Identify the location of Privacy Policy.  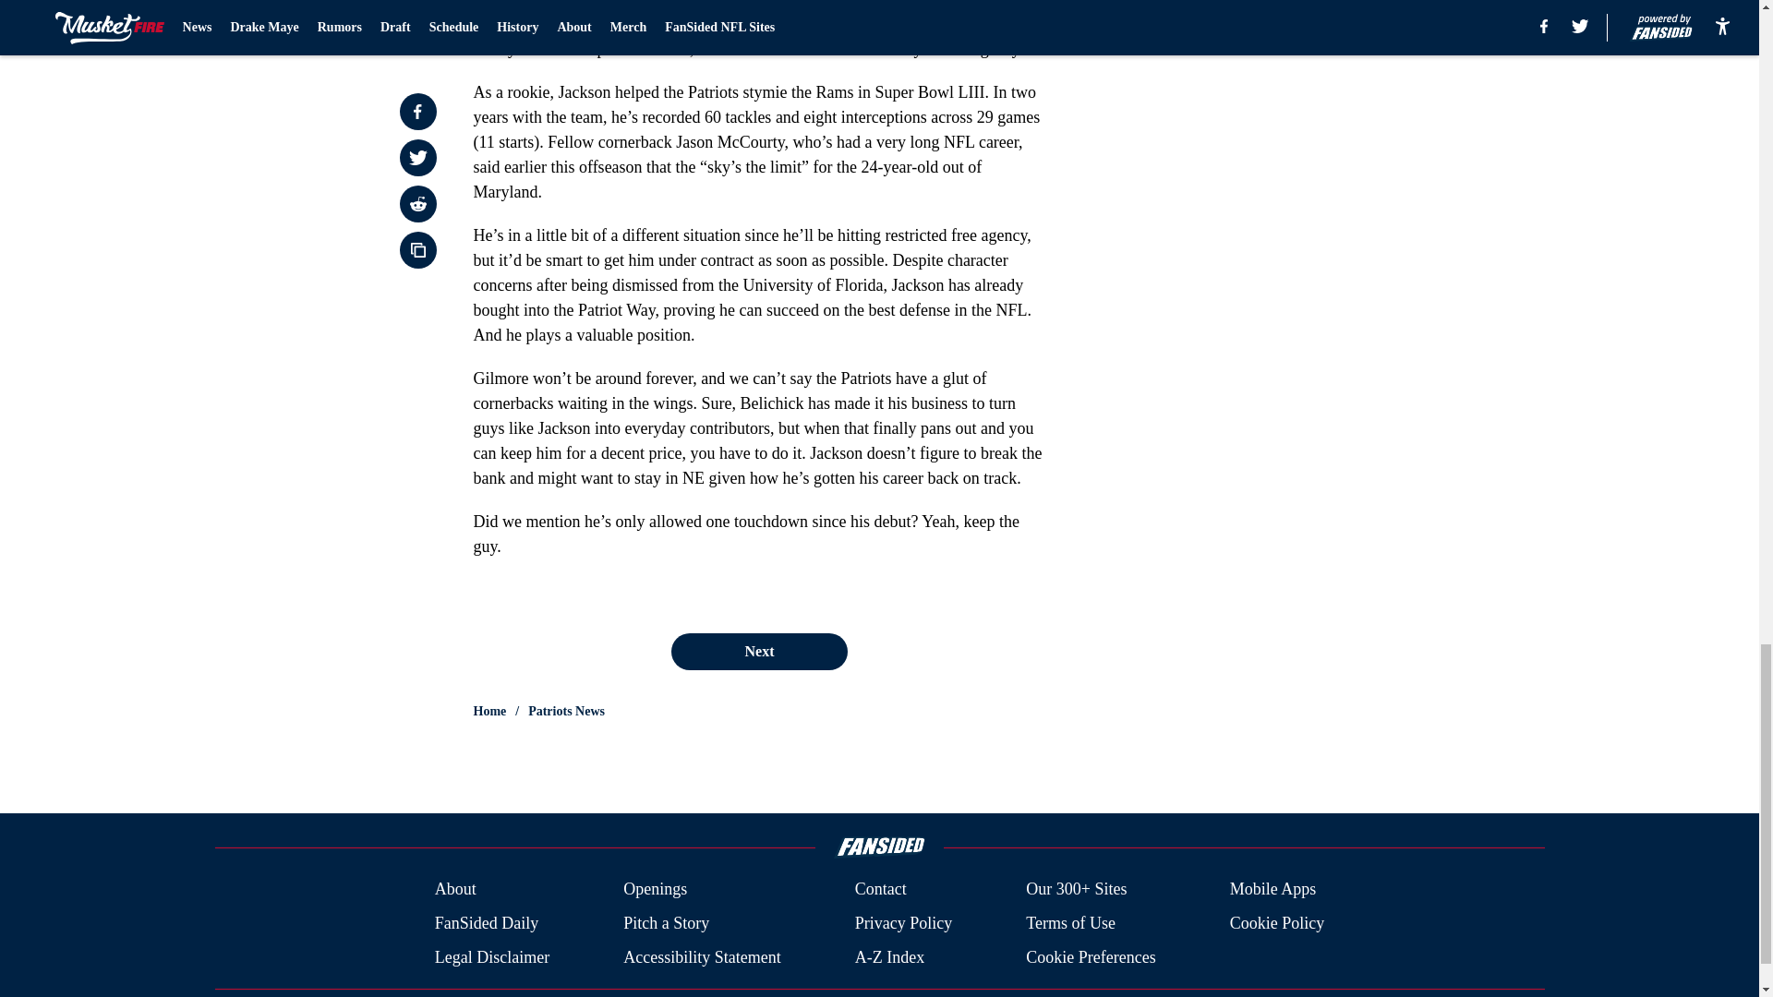
(903, 923).